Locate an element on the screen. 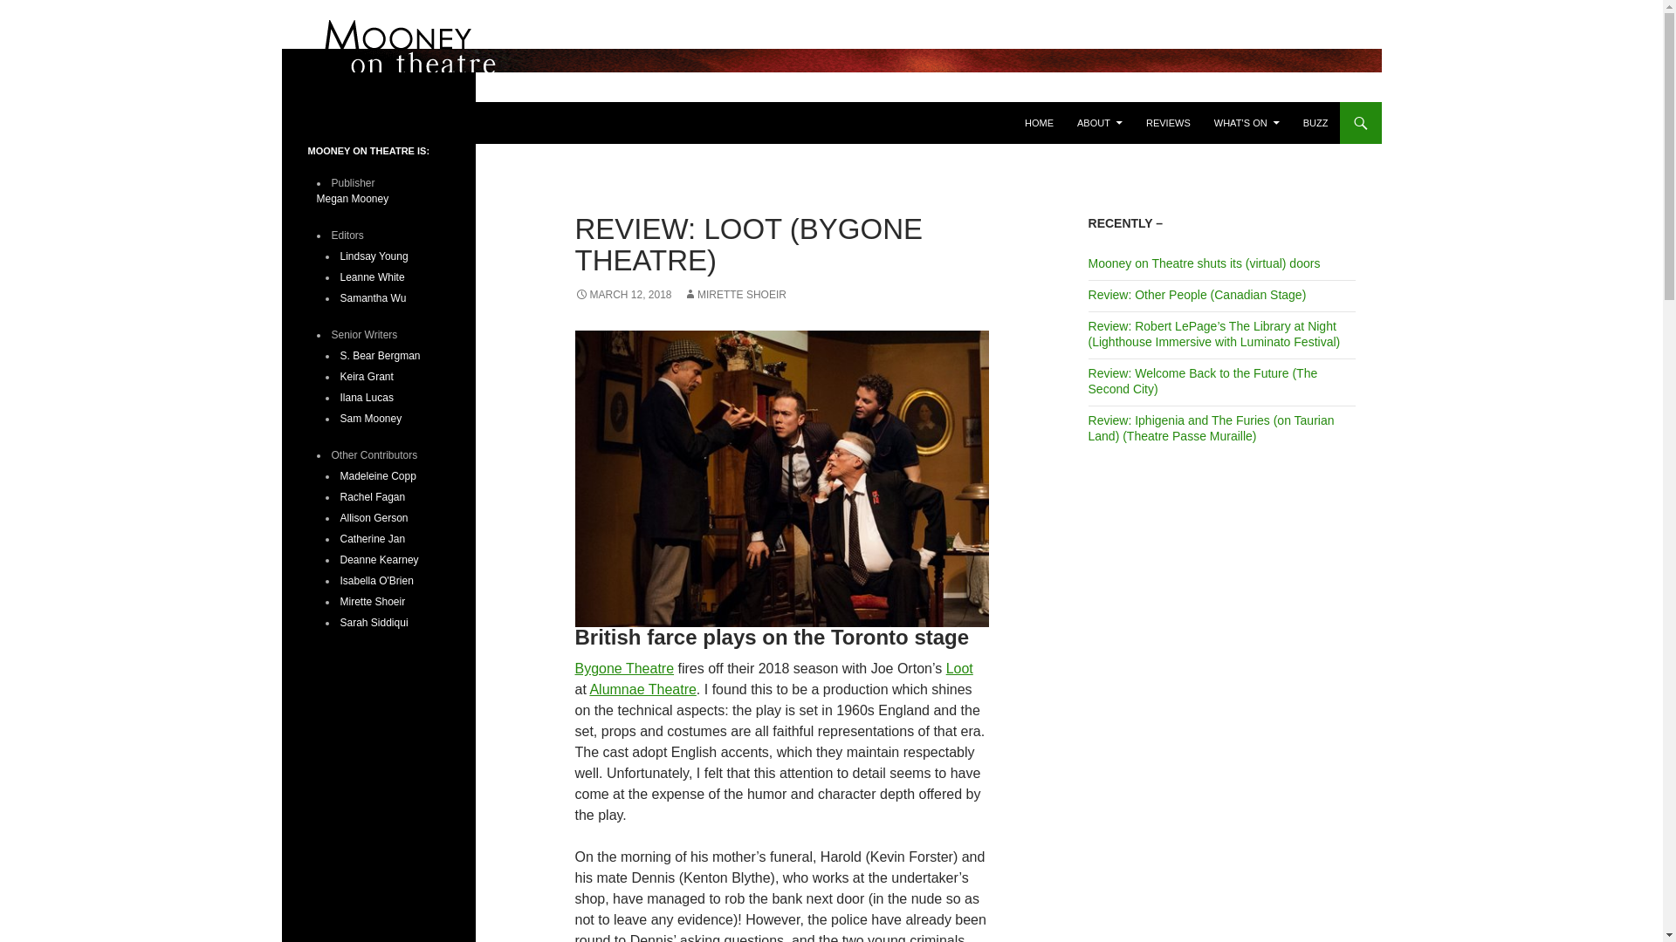  Ilana Lucas is located at coordinates (367, 398).